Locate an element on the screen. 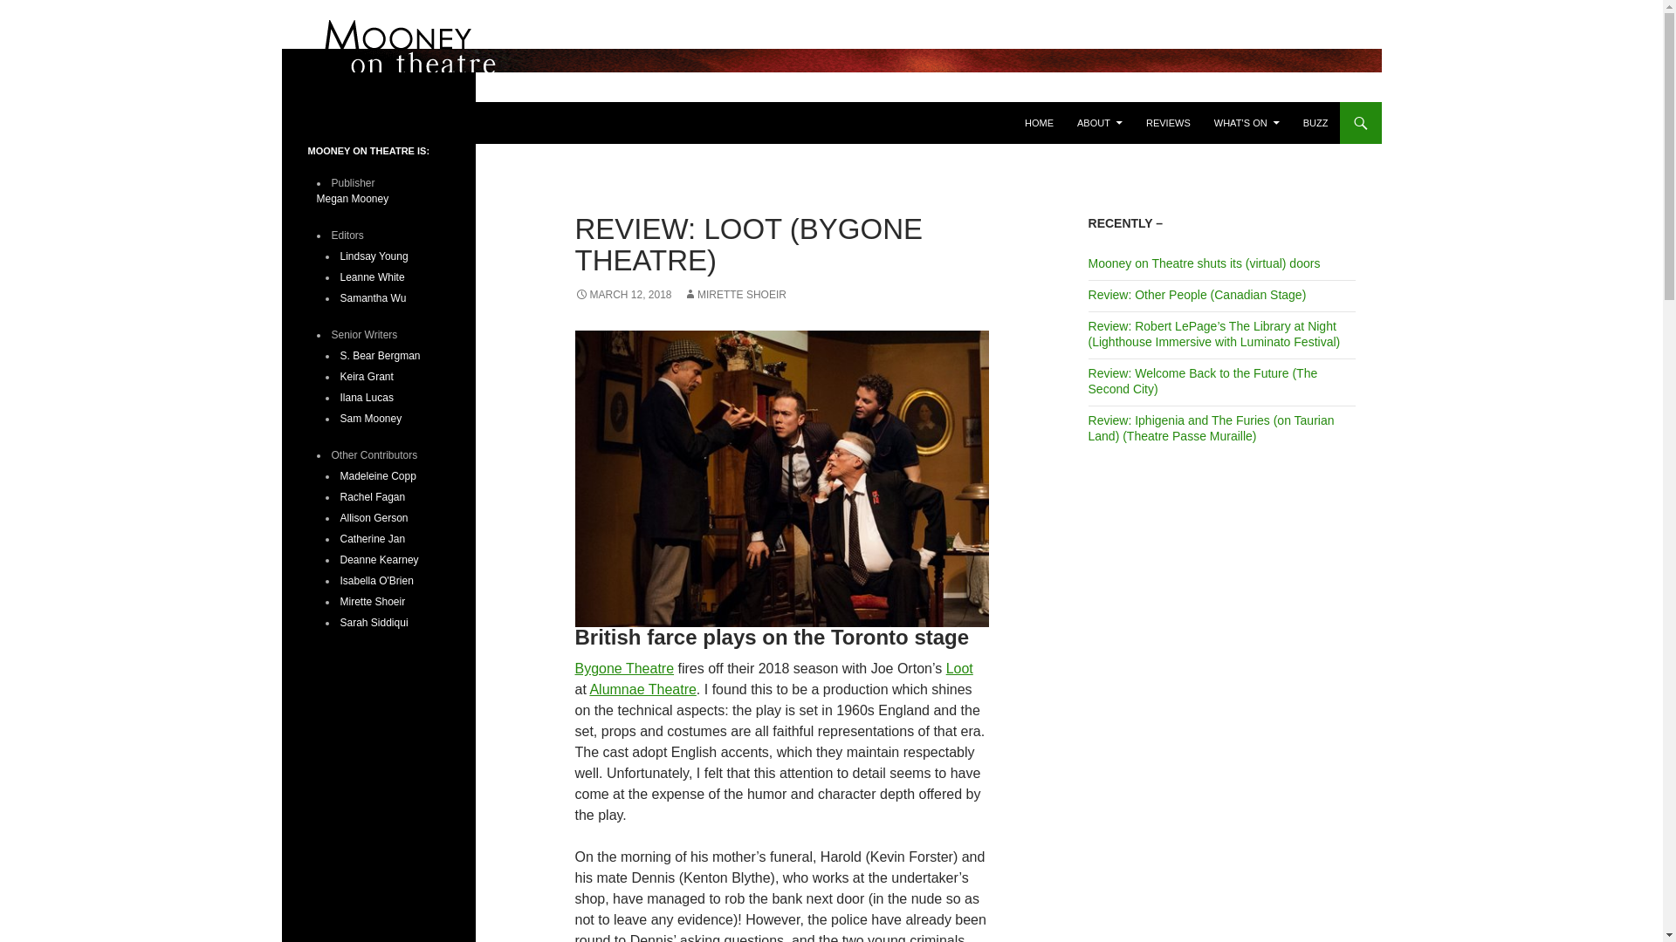  Ilana Lucas is located at coordinates (367, 398).